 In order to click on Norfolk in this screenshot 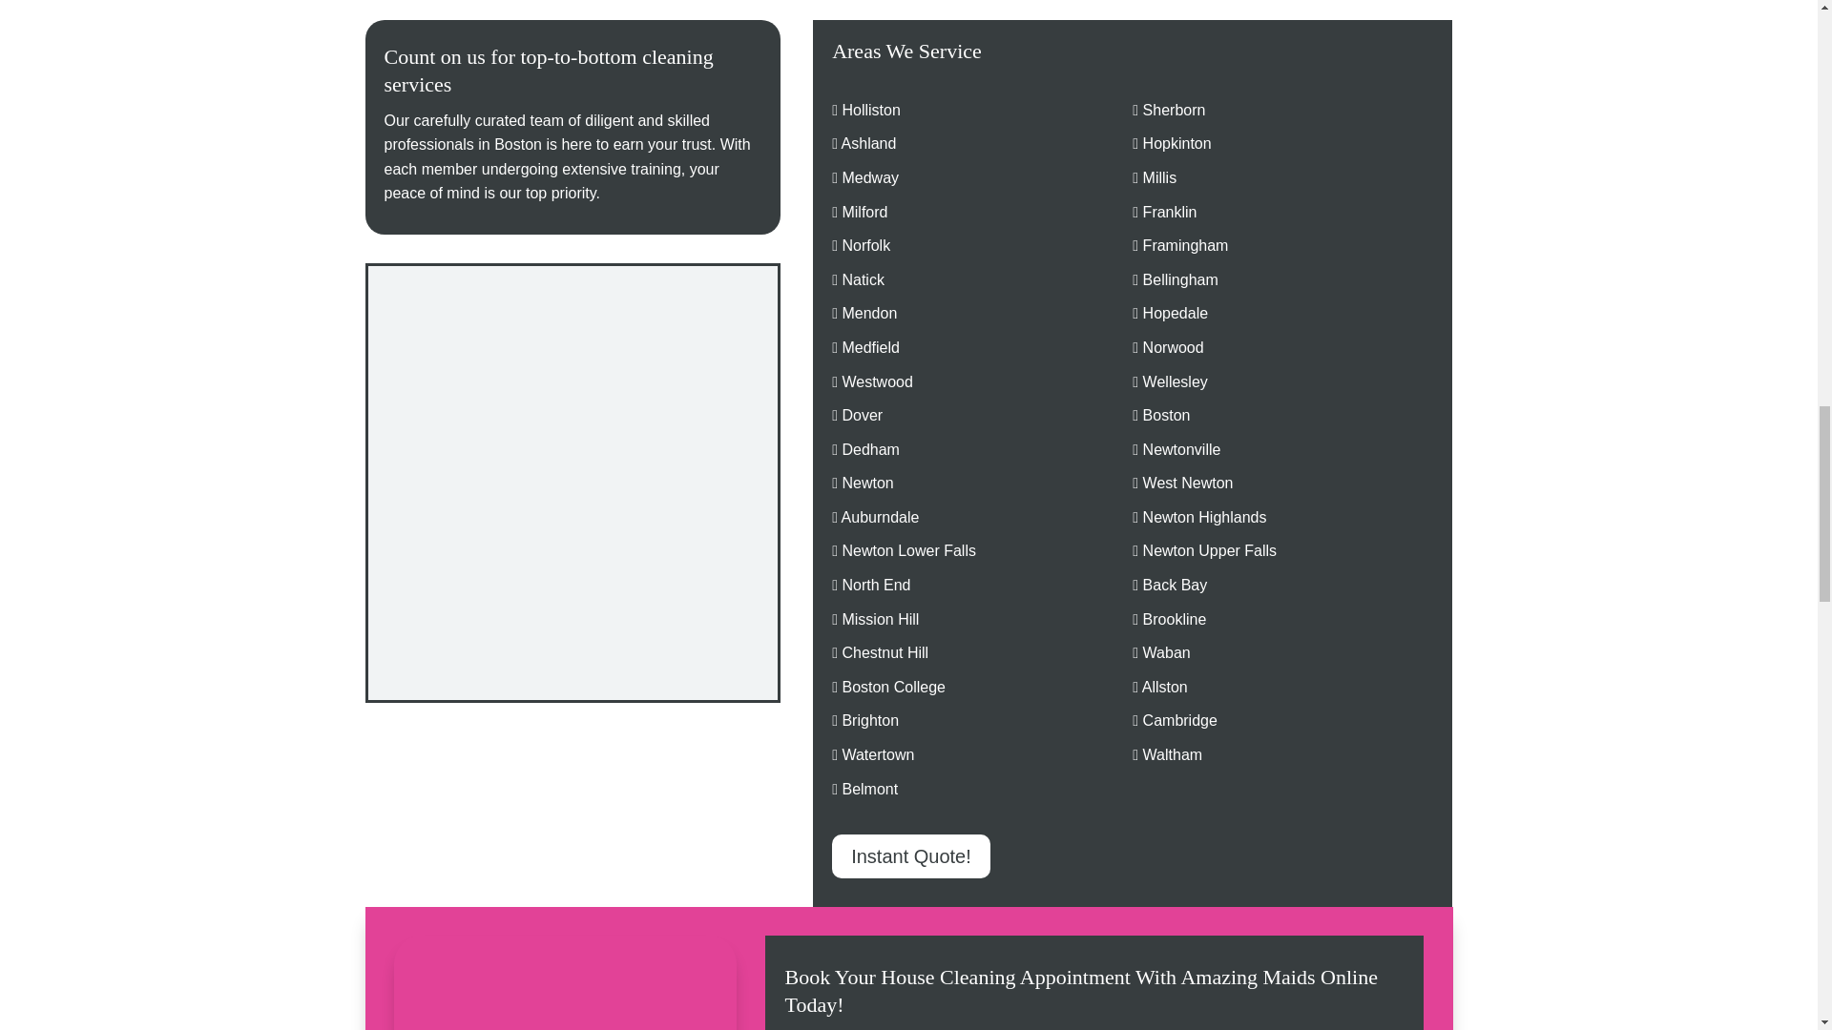, I will do `click(865, 245)`.